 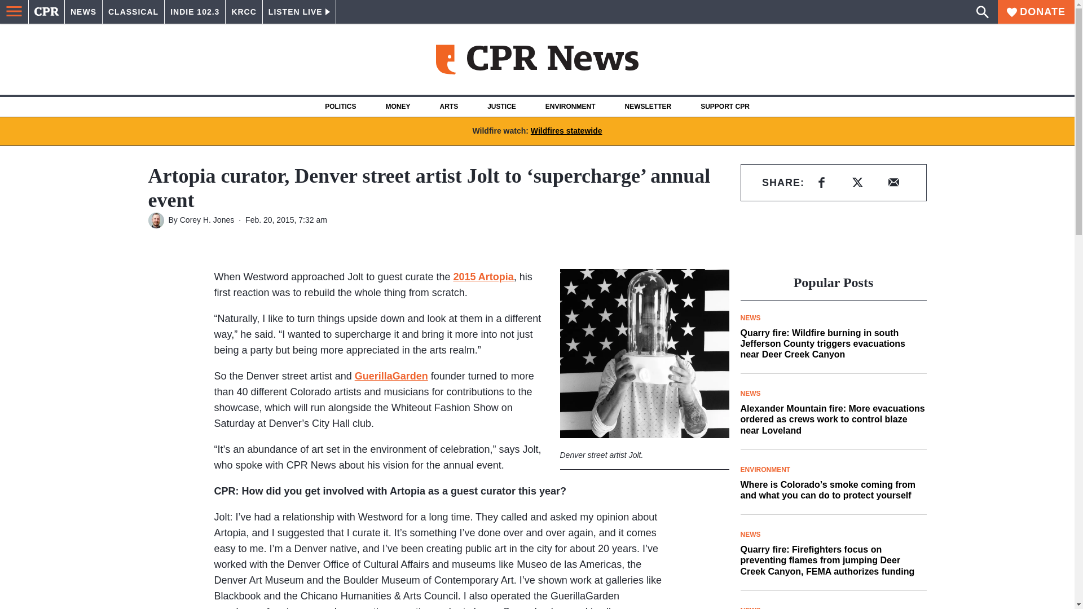 I want to click on INDIE 102.3, so click(x=195, y=12).